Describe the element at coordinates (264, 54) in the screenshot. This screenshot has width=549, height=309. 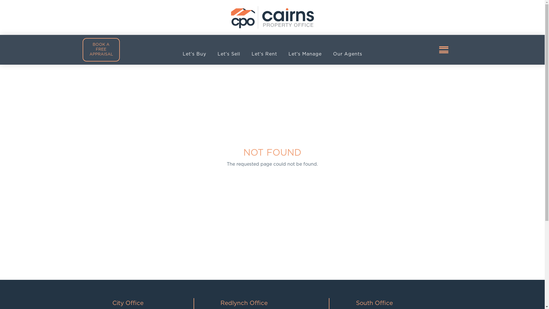
I see `Let's Rent` at that location.